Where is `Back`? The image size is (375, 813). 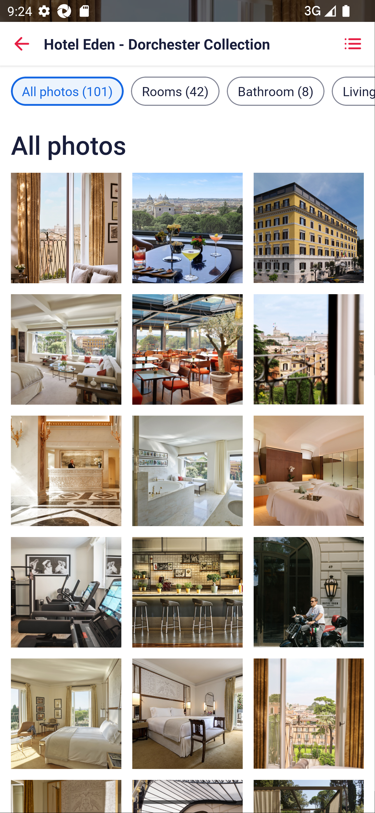 Back is located at coordinates (22, 44).